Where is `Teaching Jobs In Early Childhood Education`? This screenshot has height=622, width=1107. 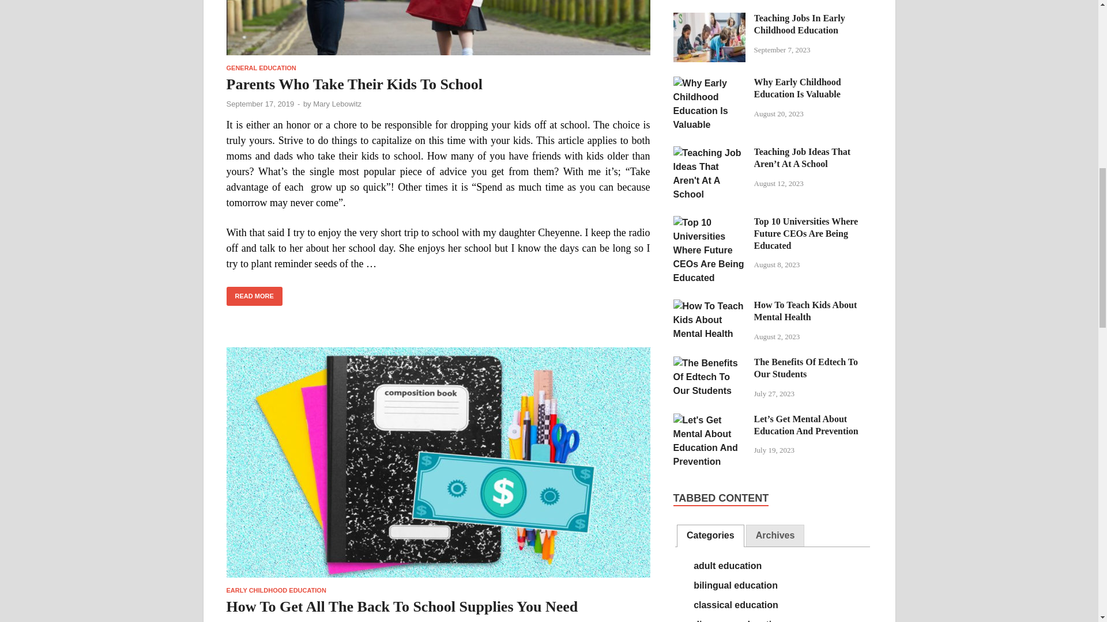
Teaching Jobs In Early Childhood Education is located at coordinates (709, 19).